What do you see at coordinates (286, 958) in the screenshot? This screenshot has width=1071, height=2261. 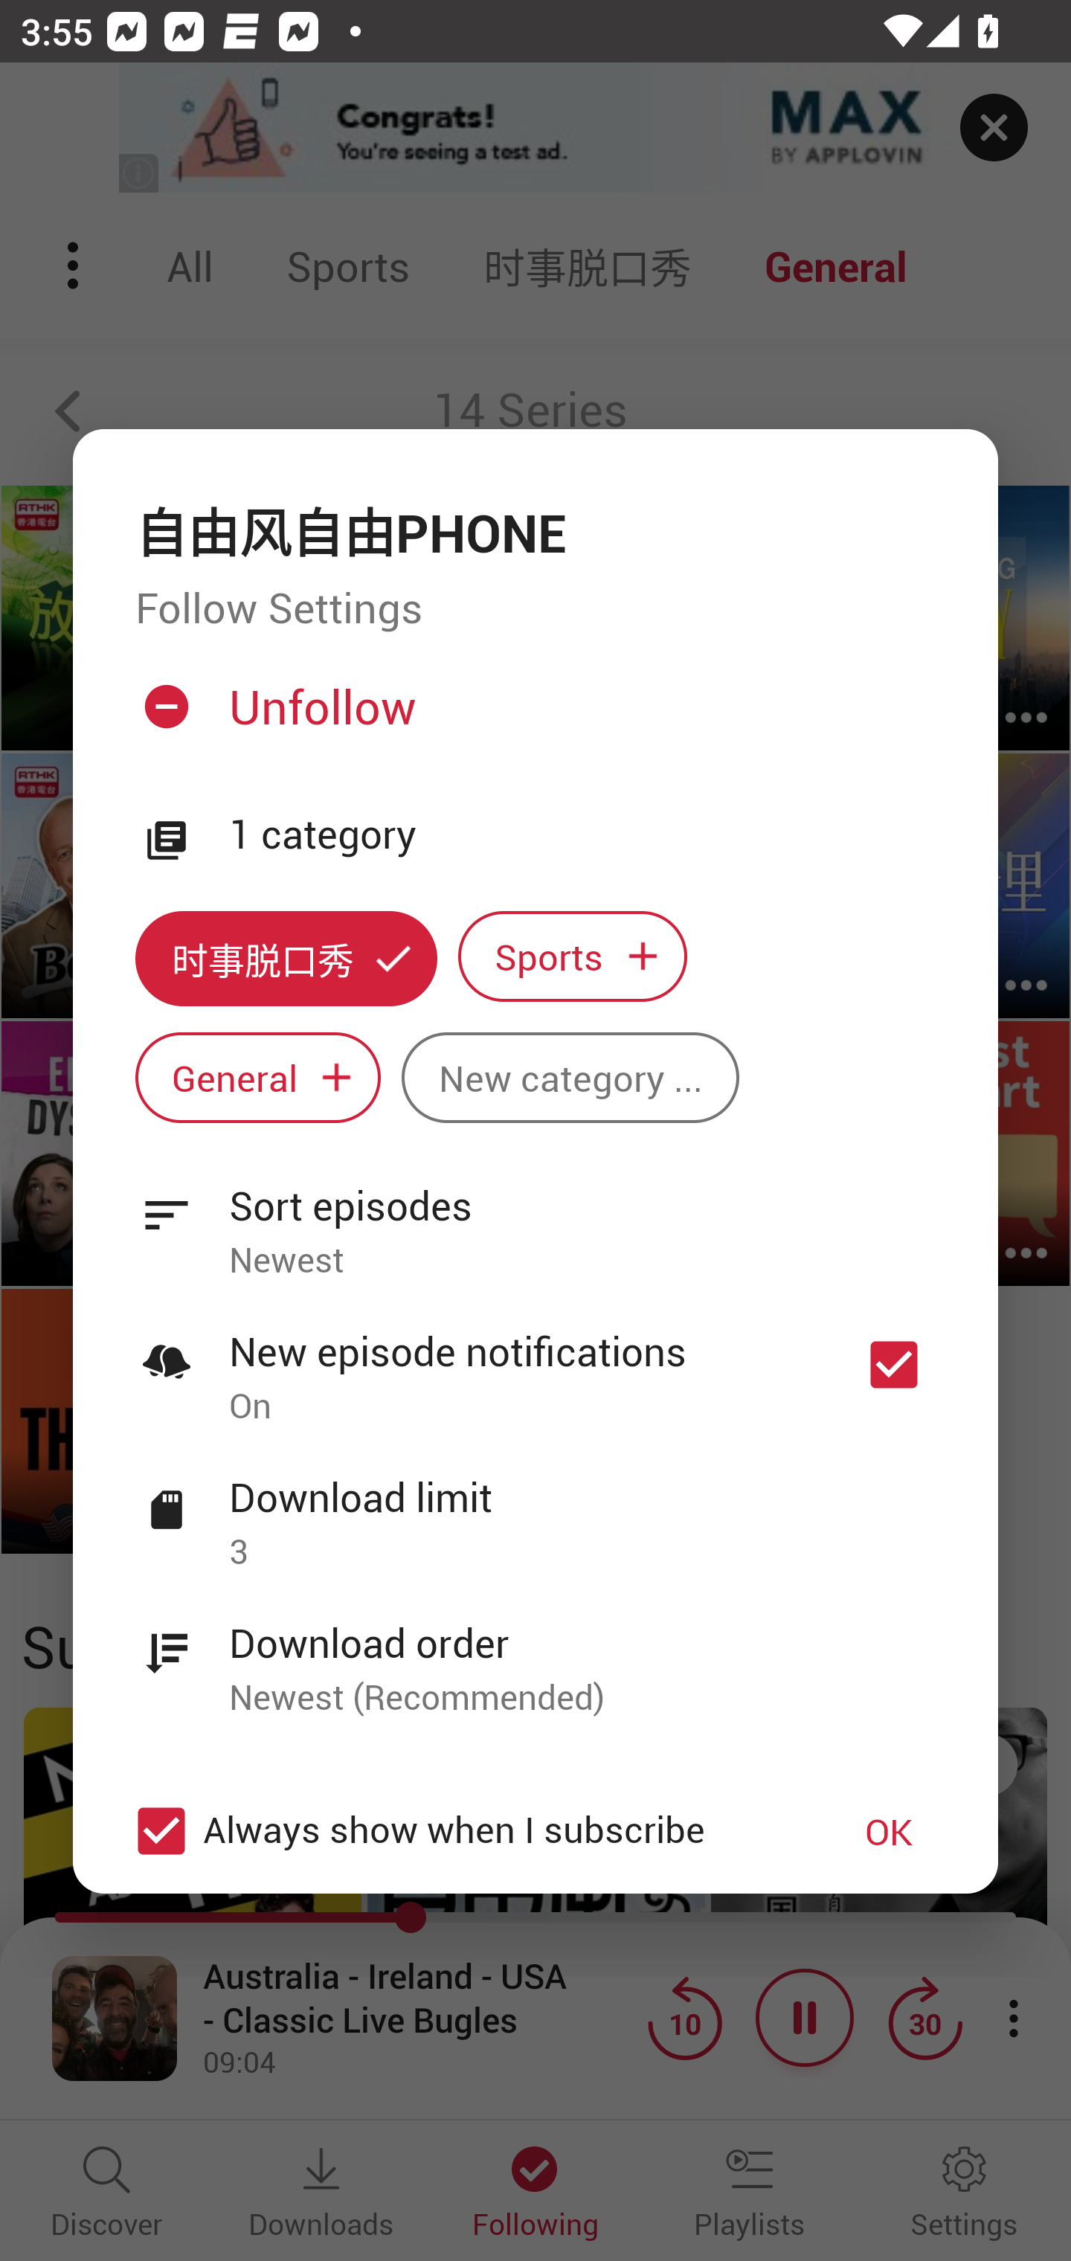 I see `时事脱口秀` at bounding box center [286, 958].